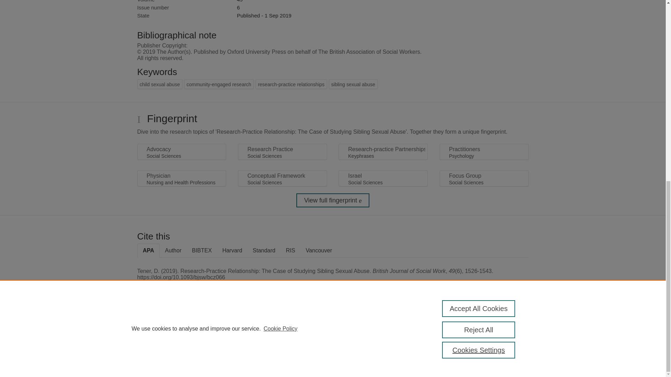 This screenshot has height=377, width=671. Describe the element at coordinates (233, 335) in the screenshot. I see `Elsevier B.V.` at that location.